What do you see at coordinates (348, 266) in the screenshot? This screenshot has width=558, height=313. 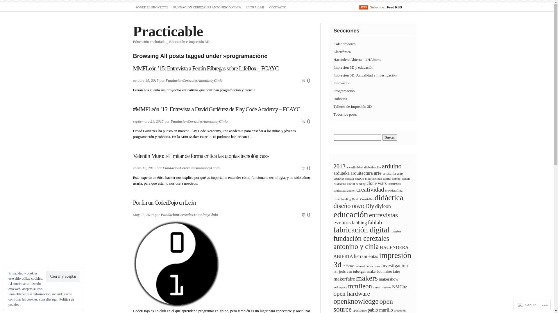 I see `informe` at bounding box center [348, 266].